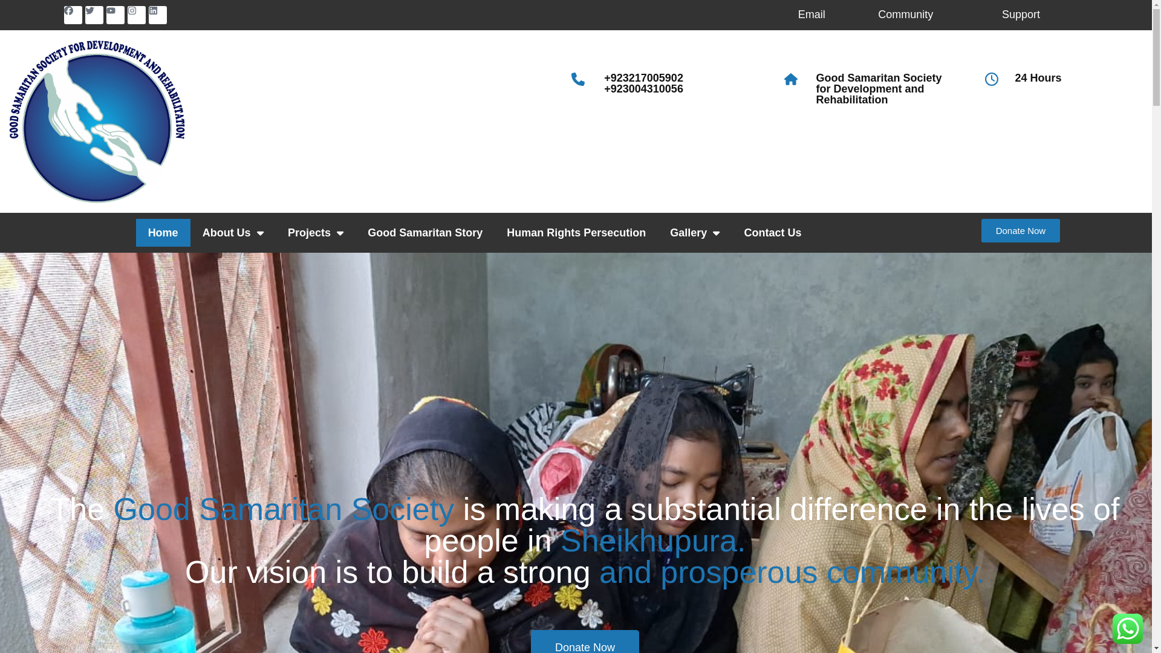  I want to click on Good Samaritan Story, so click(424, 232).